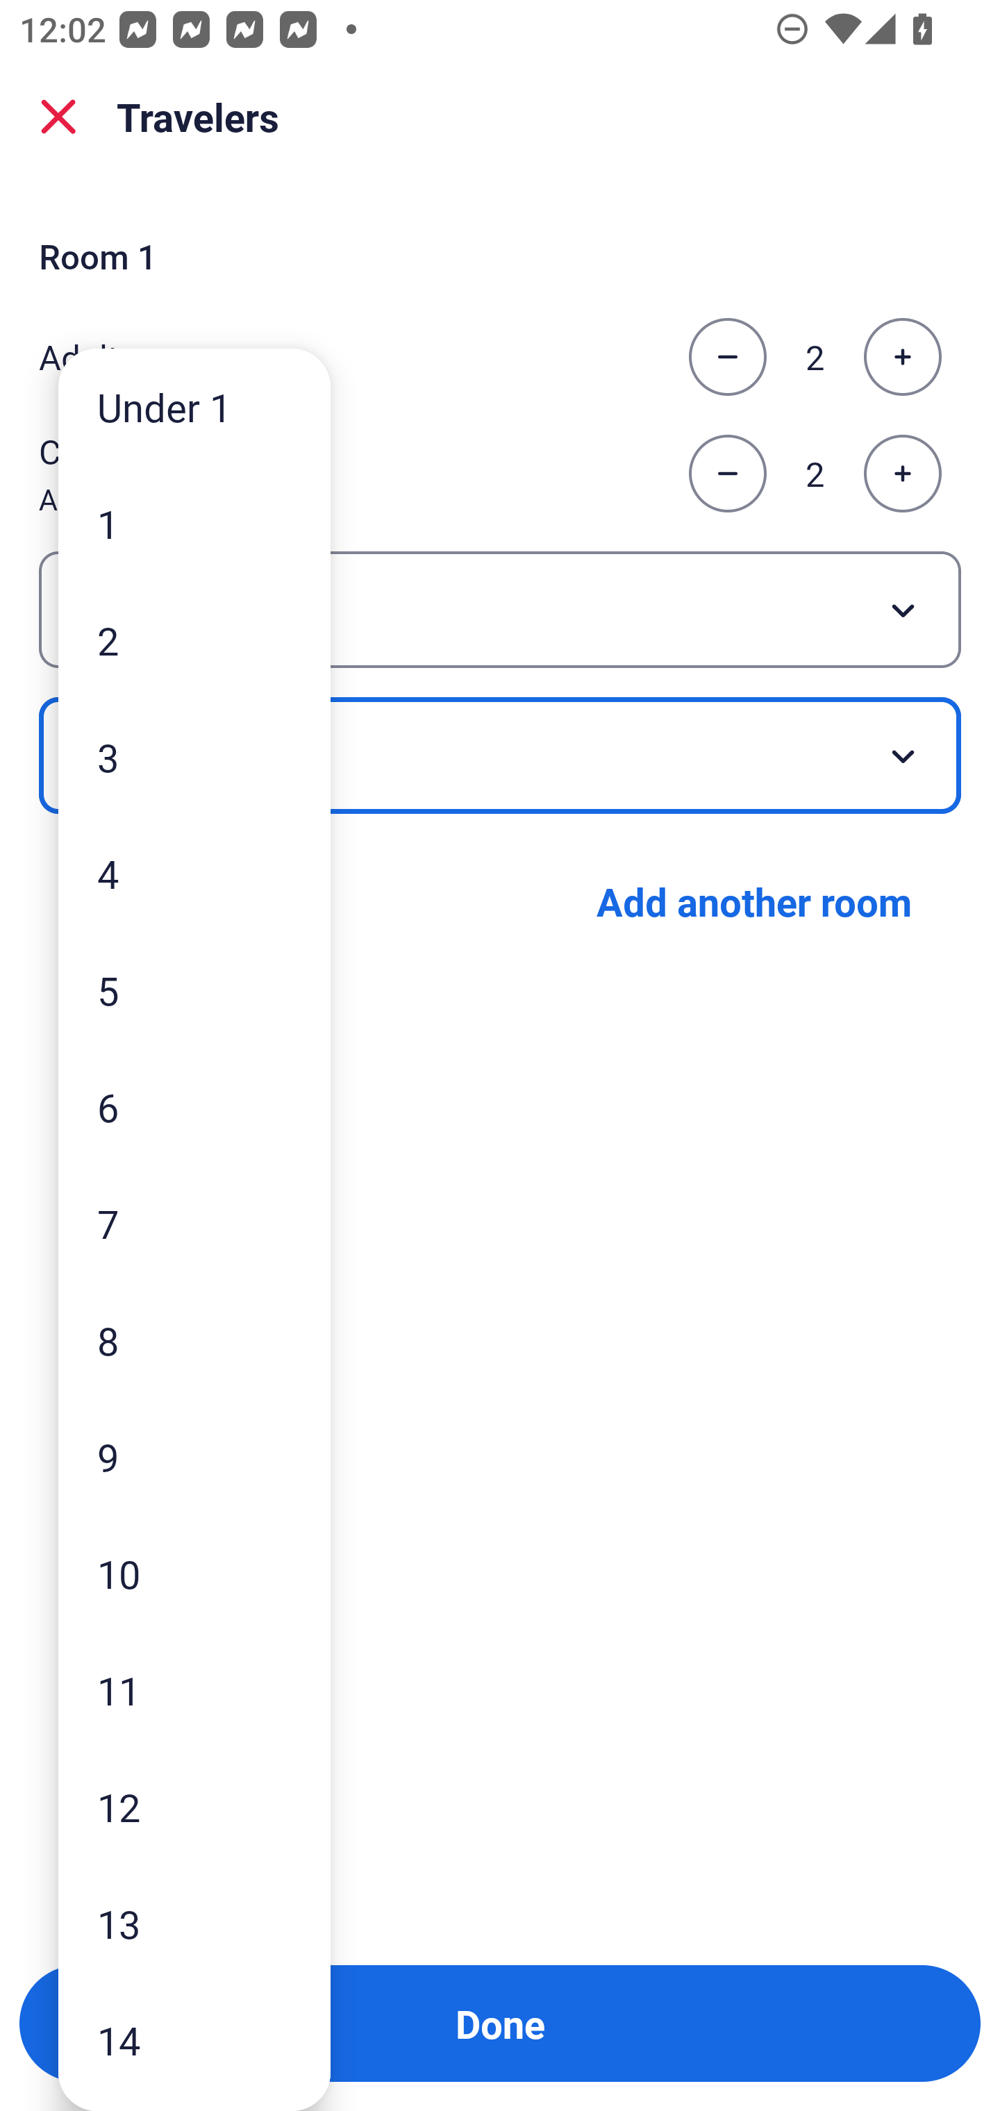  I want to click on 5, so click(194, 990).